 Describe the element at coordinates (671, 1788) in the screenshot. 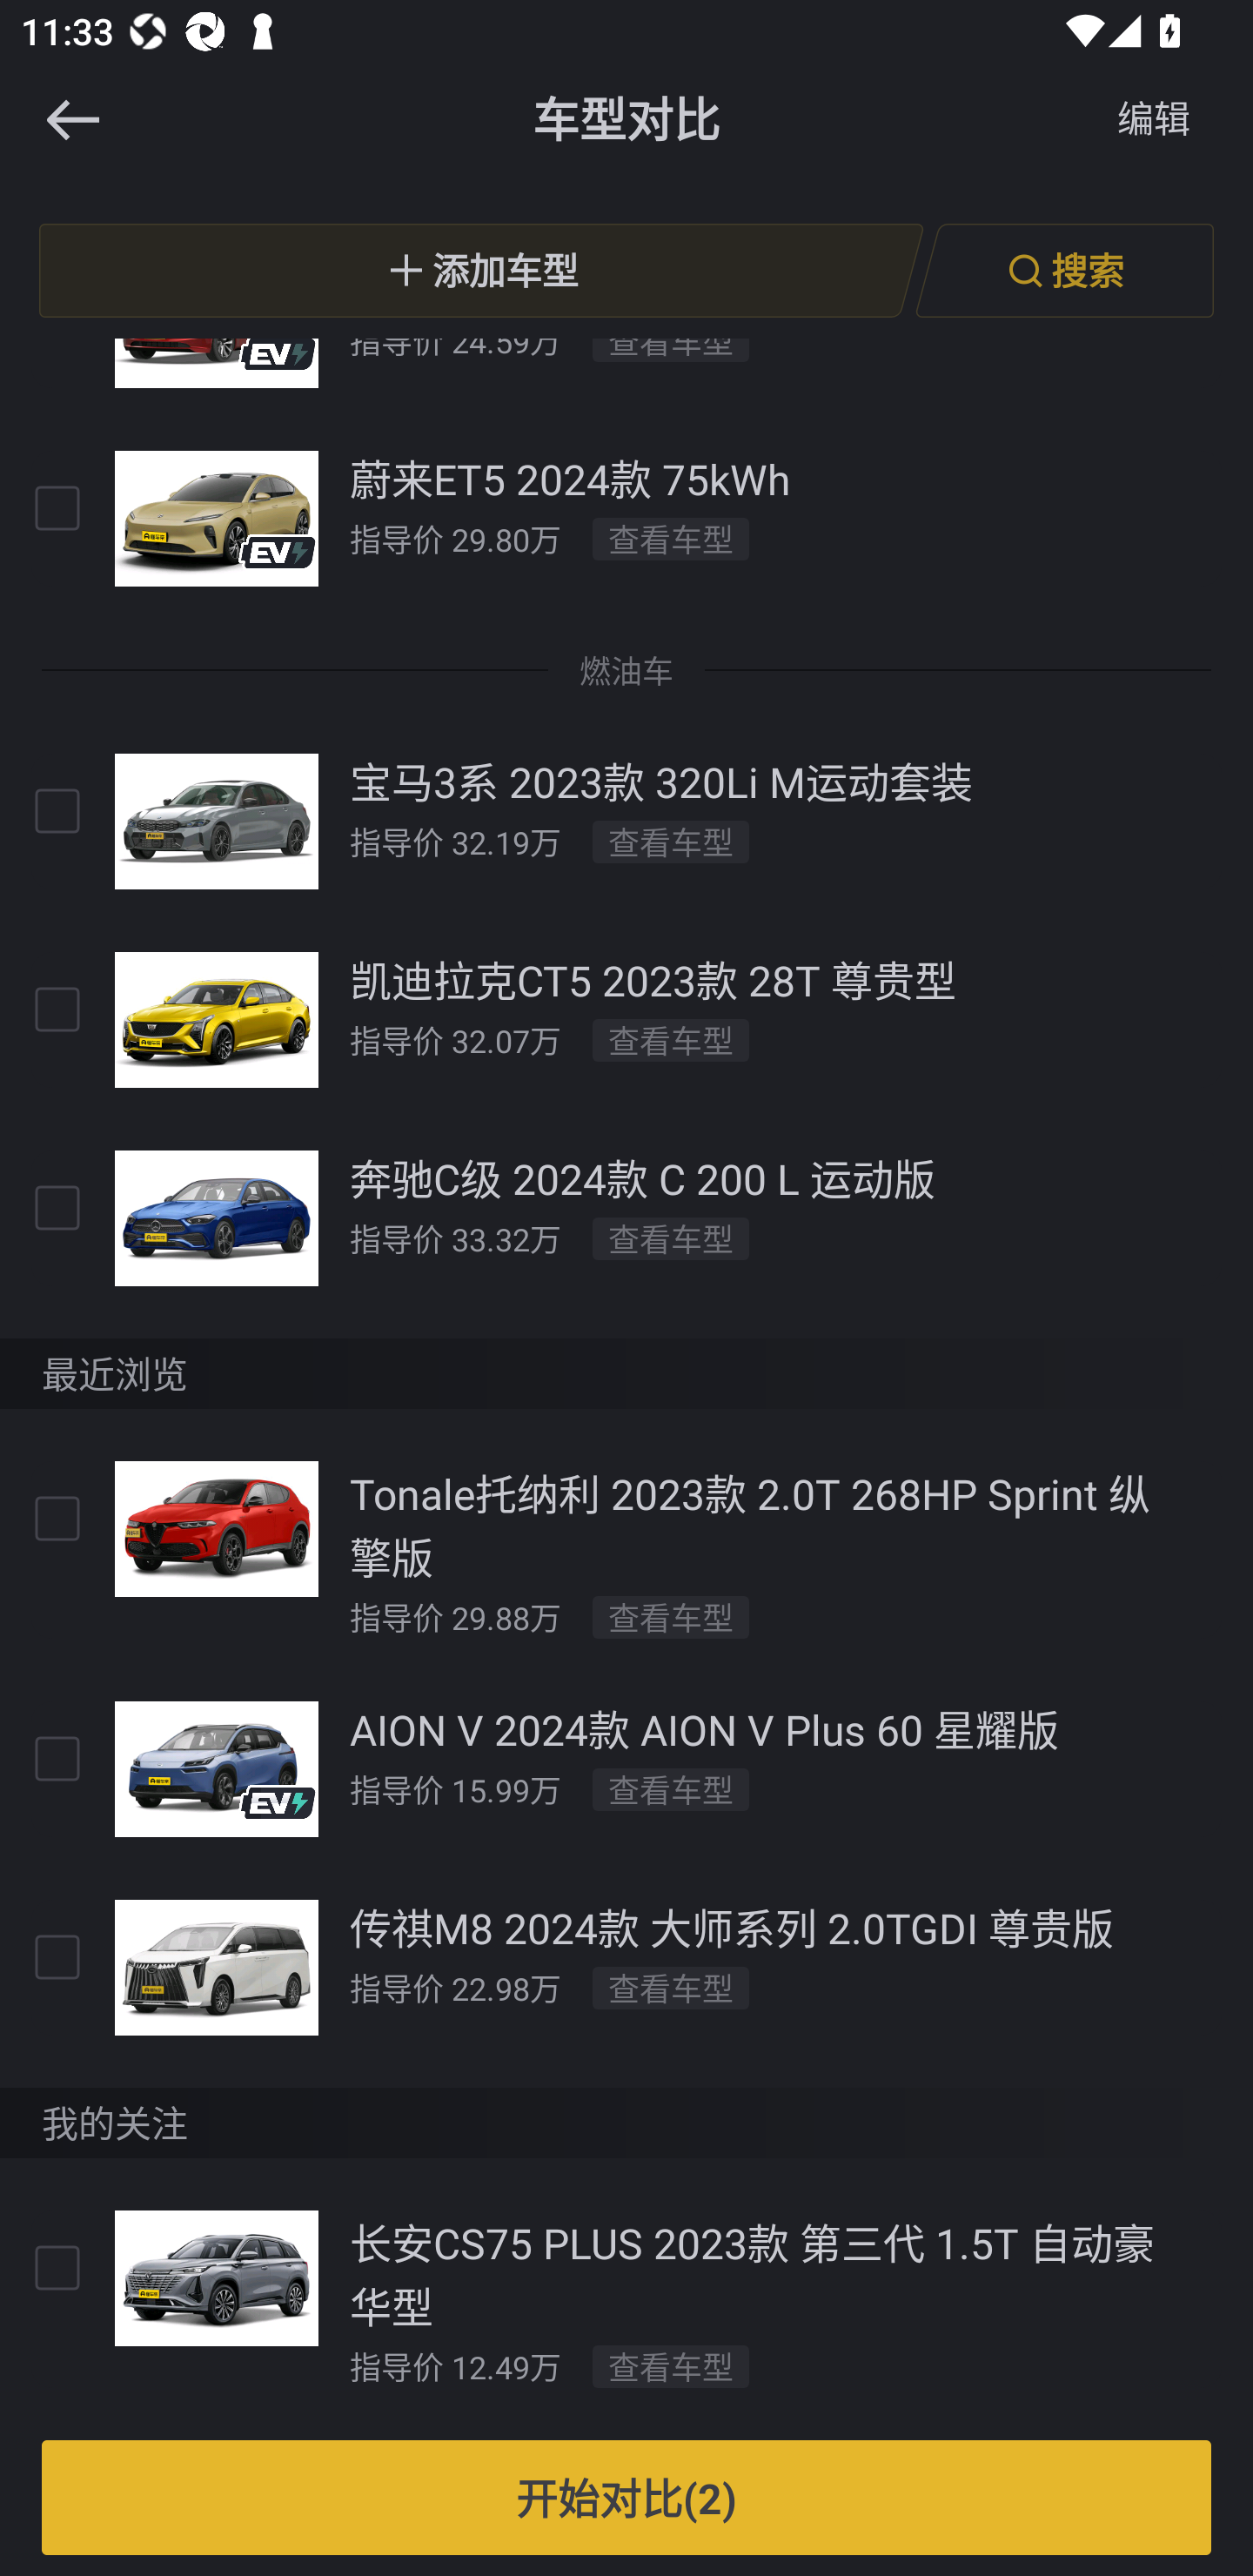

I see `查看车型` at that location.